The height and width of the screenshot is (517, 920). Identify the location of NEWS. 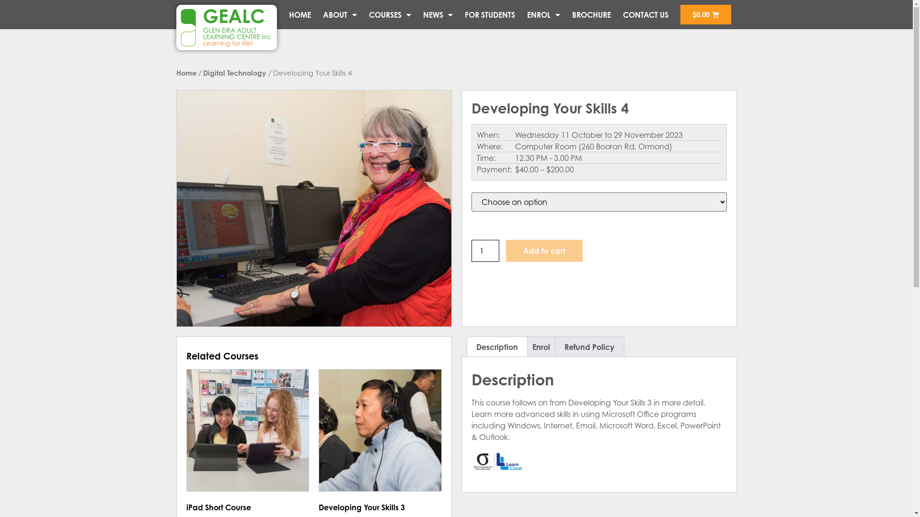
(438, 14).